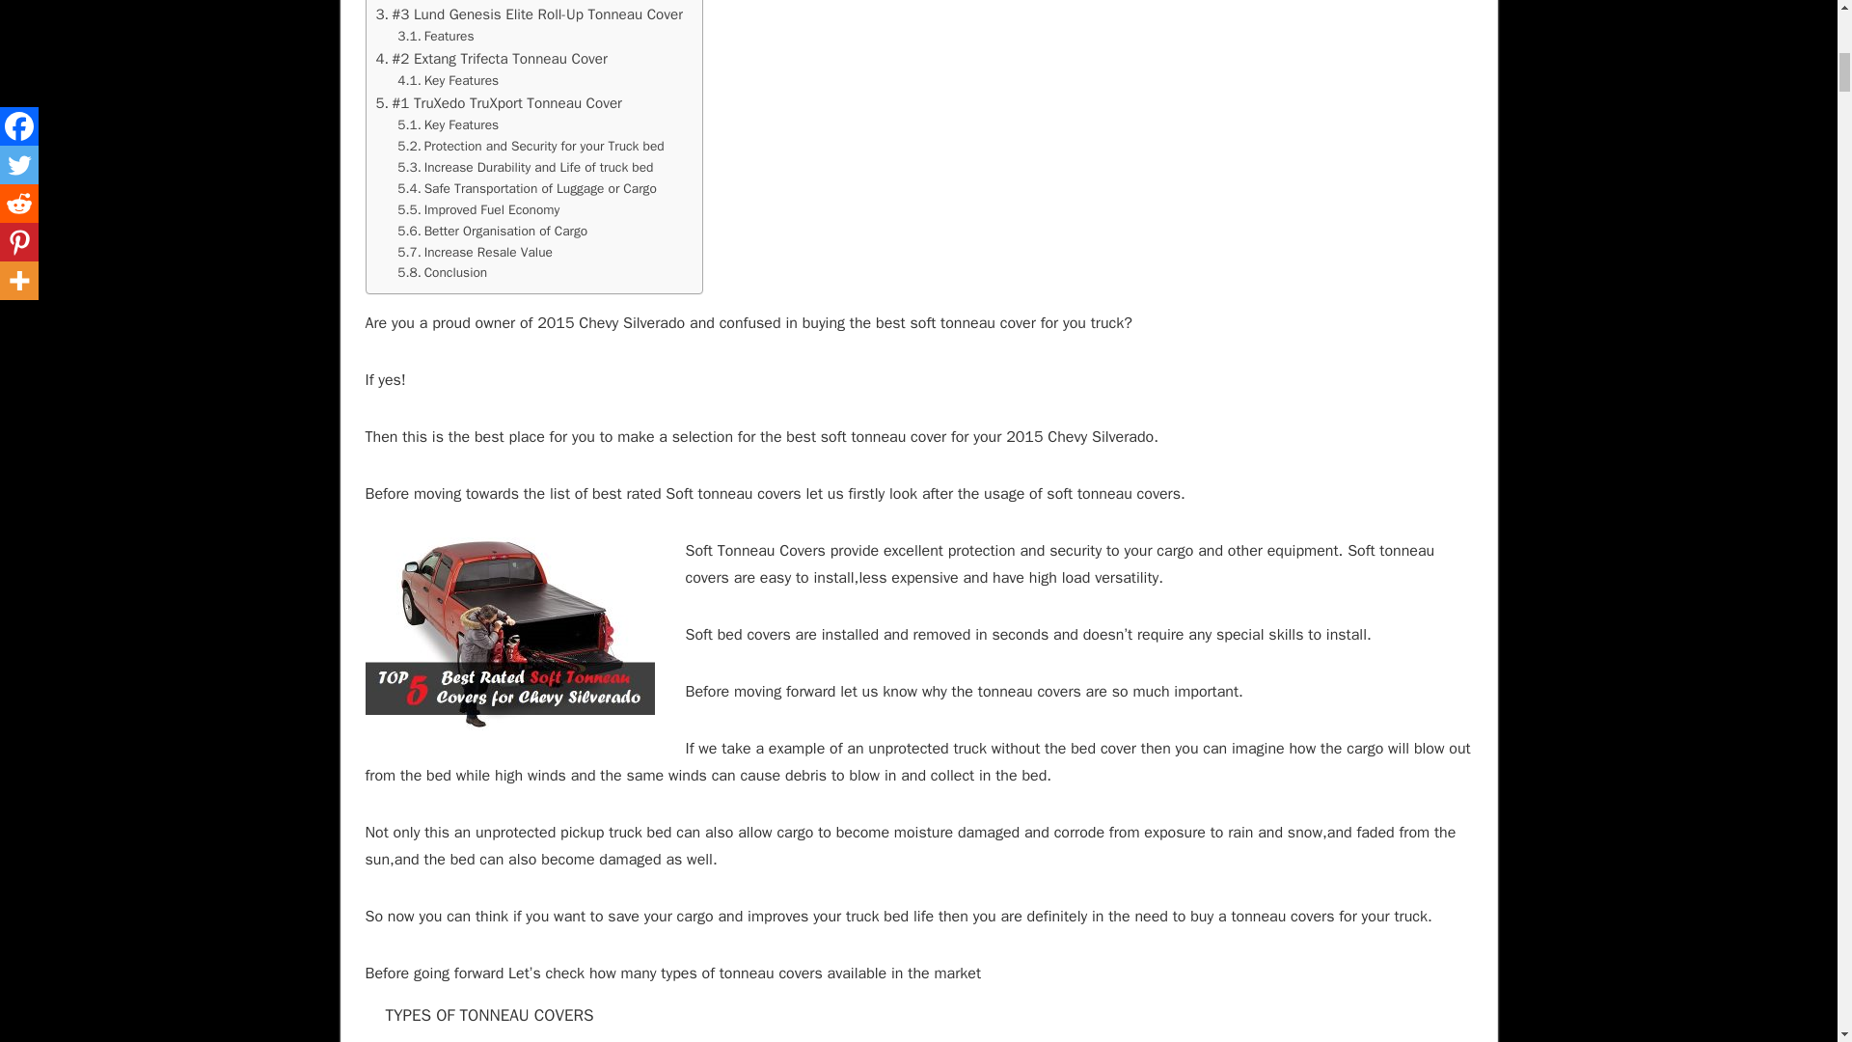  What do you see at coordinates (448, 81) in the screenshot?
I see `Key Features` at bounding box center [448, 81].